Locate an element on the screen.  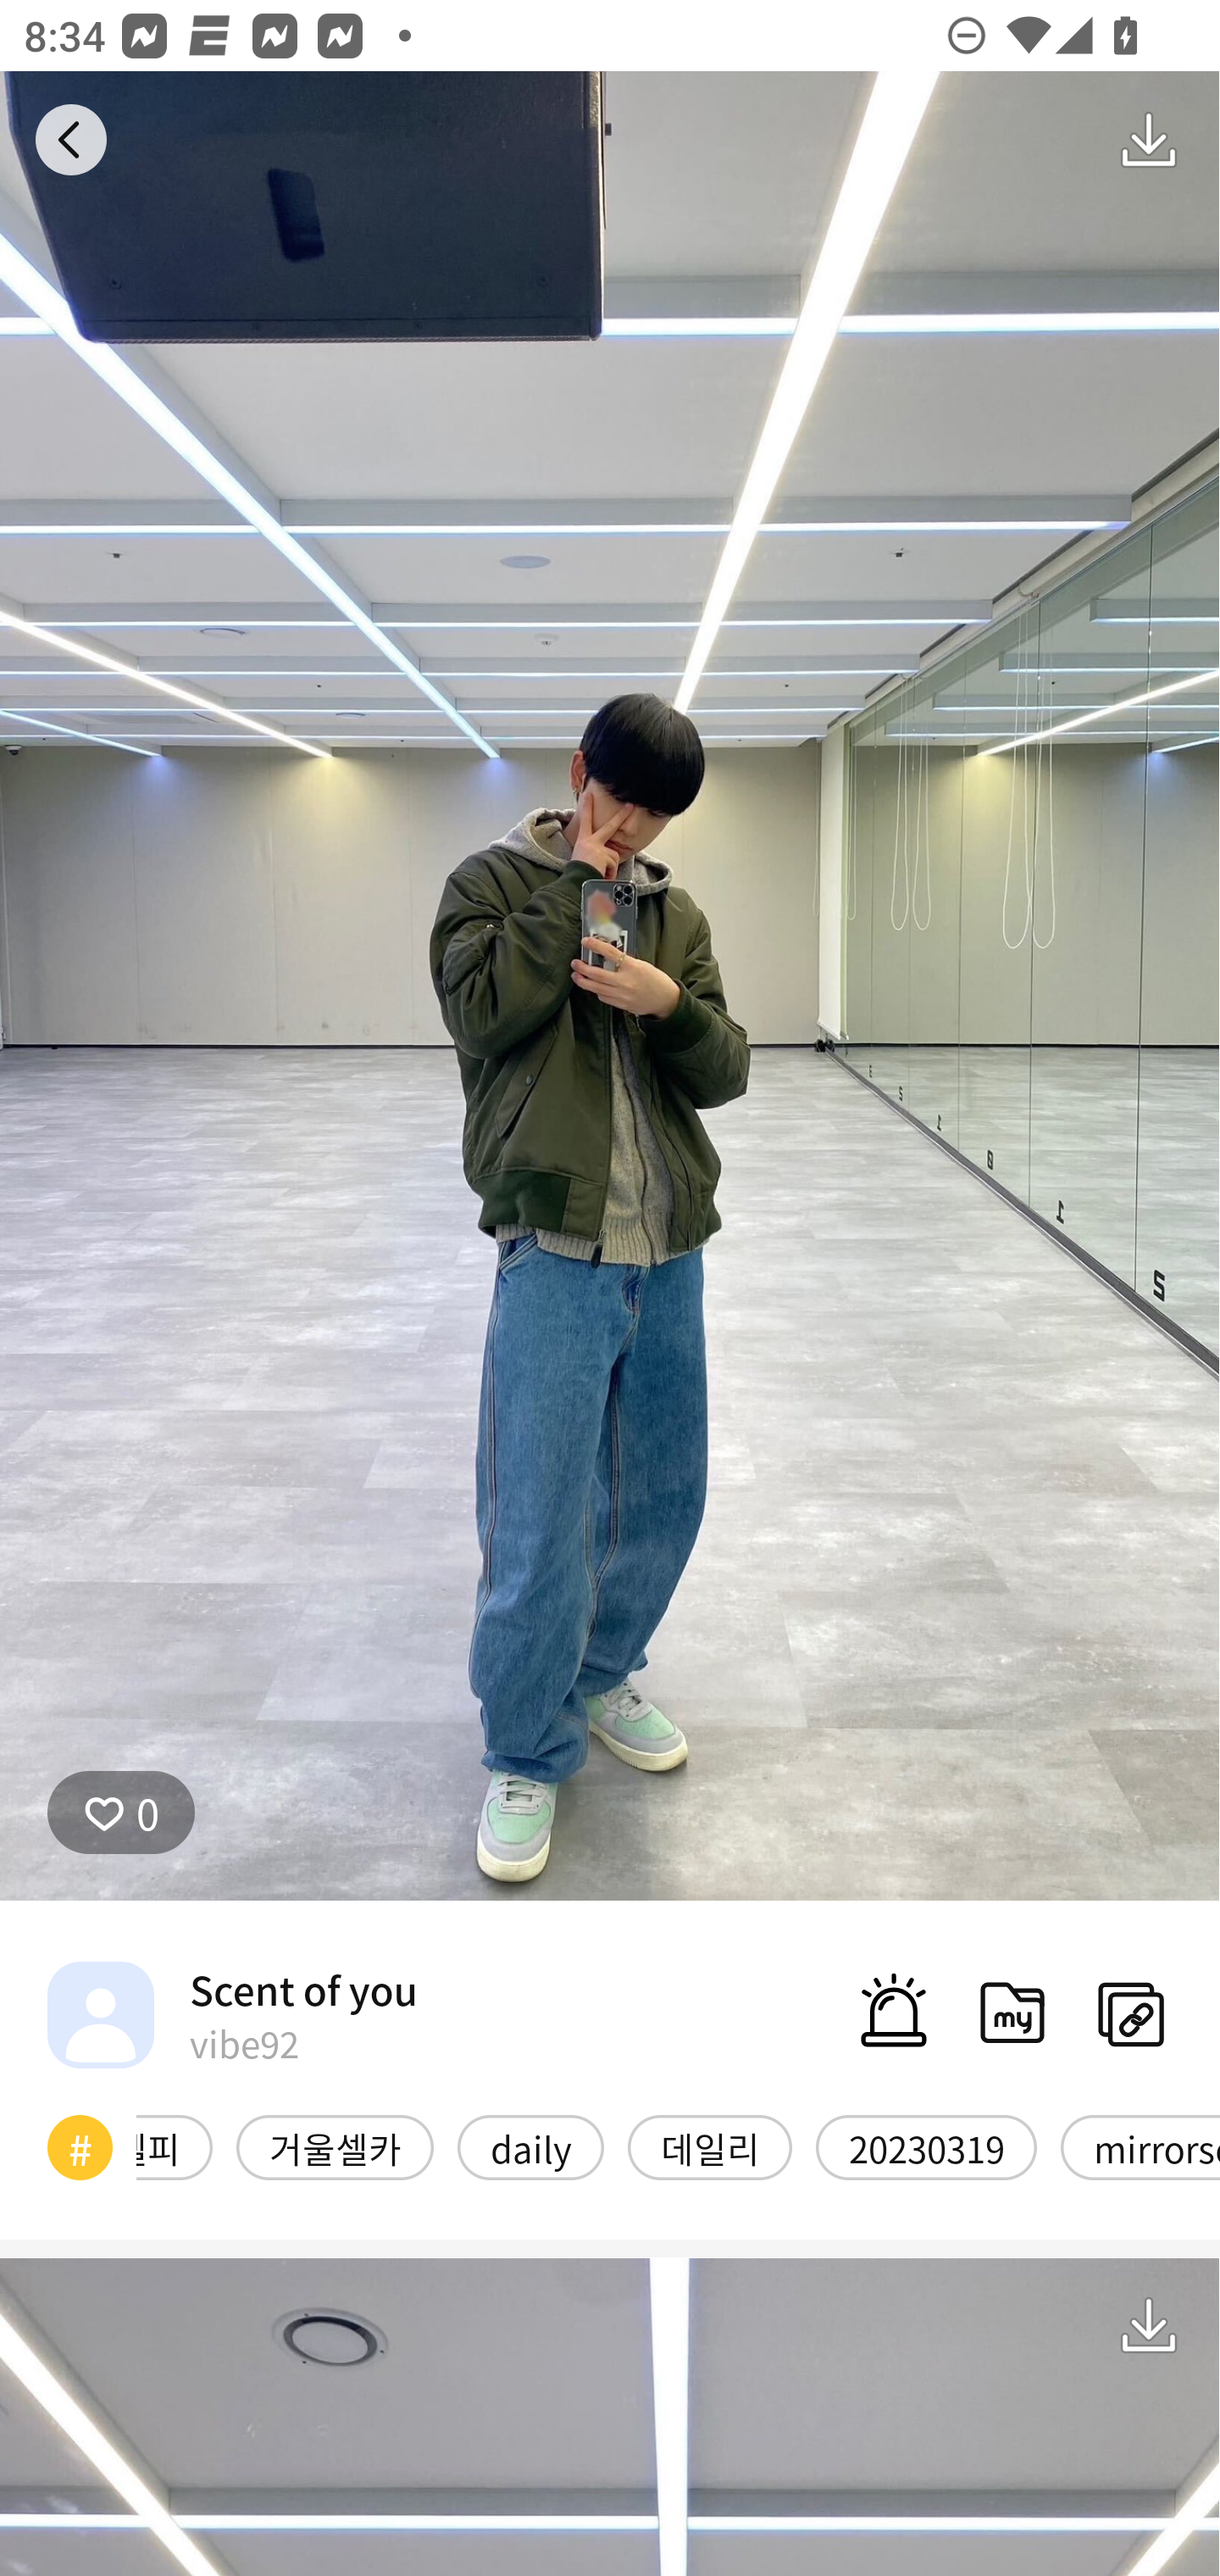
거울셀카 is located at coordinates (335, 2146).